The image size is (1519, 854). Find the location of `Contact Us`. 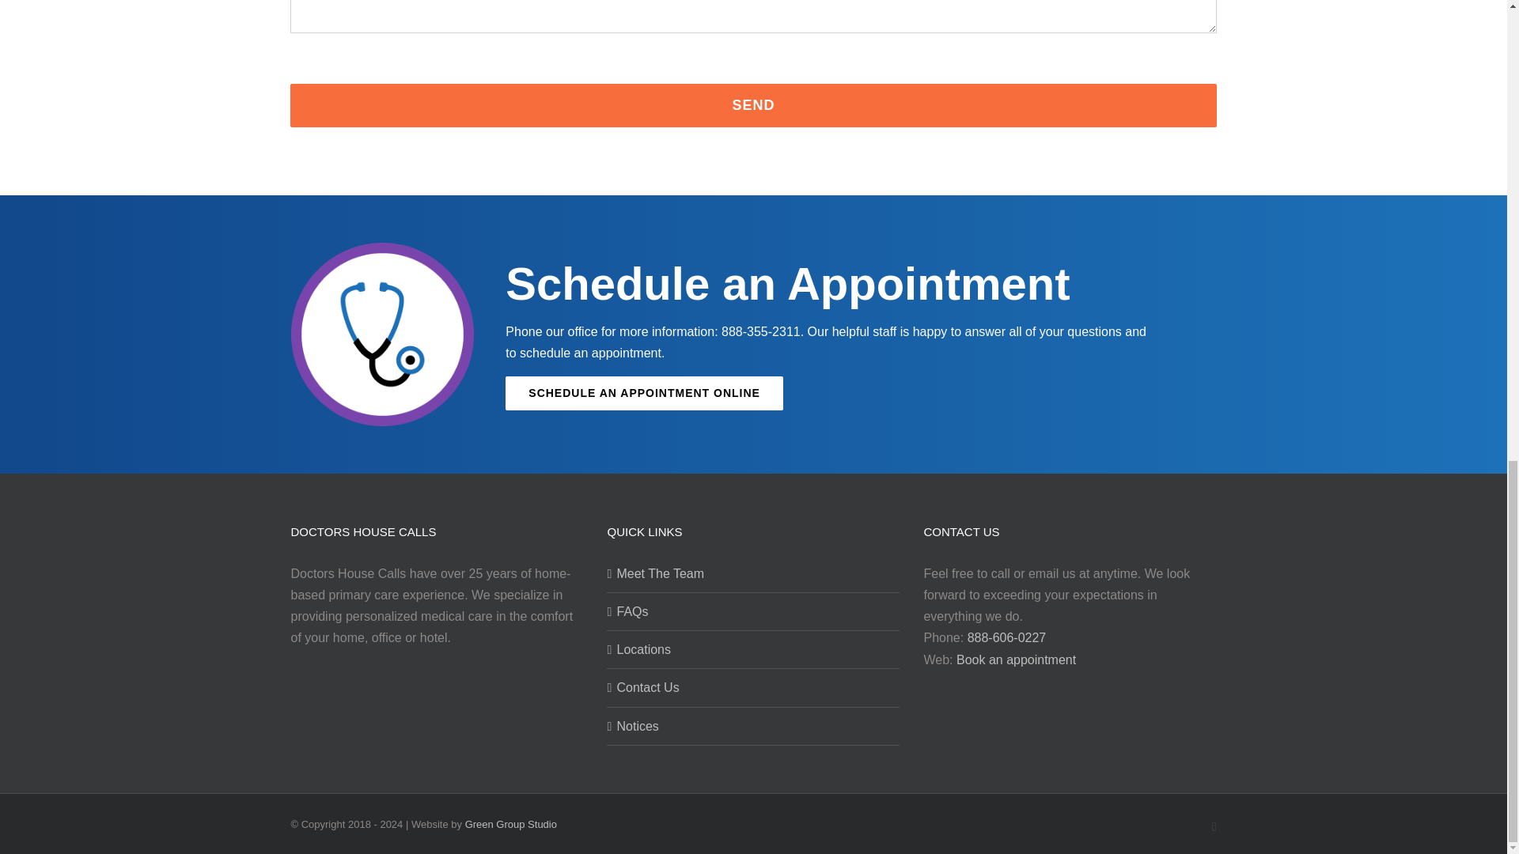

Contact Us is located at coordinates (754, 688).